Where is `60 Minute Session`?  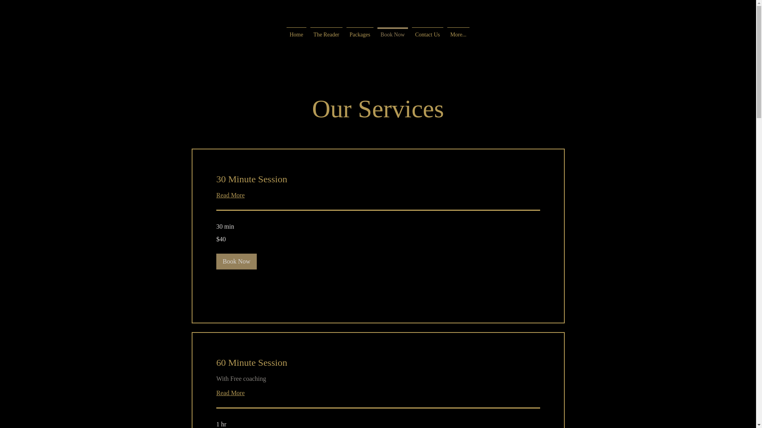
60 Minute Session is located at coordinates (378, 363).